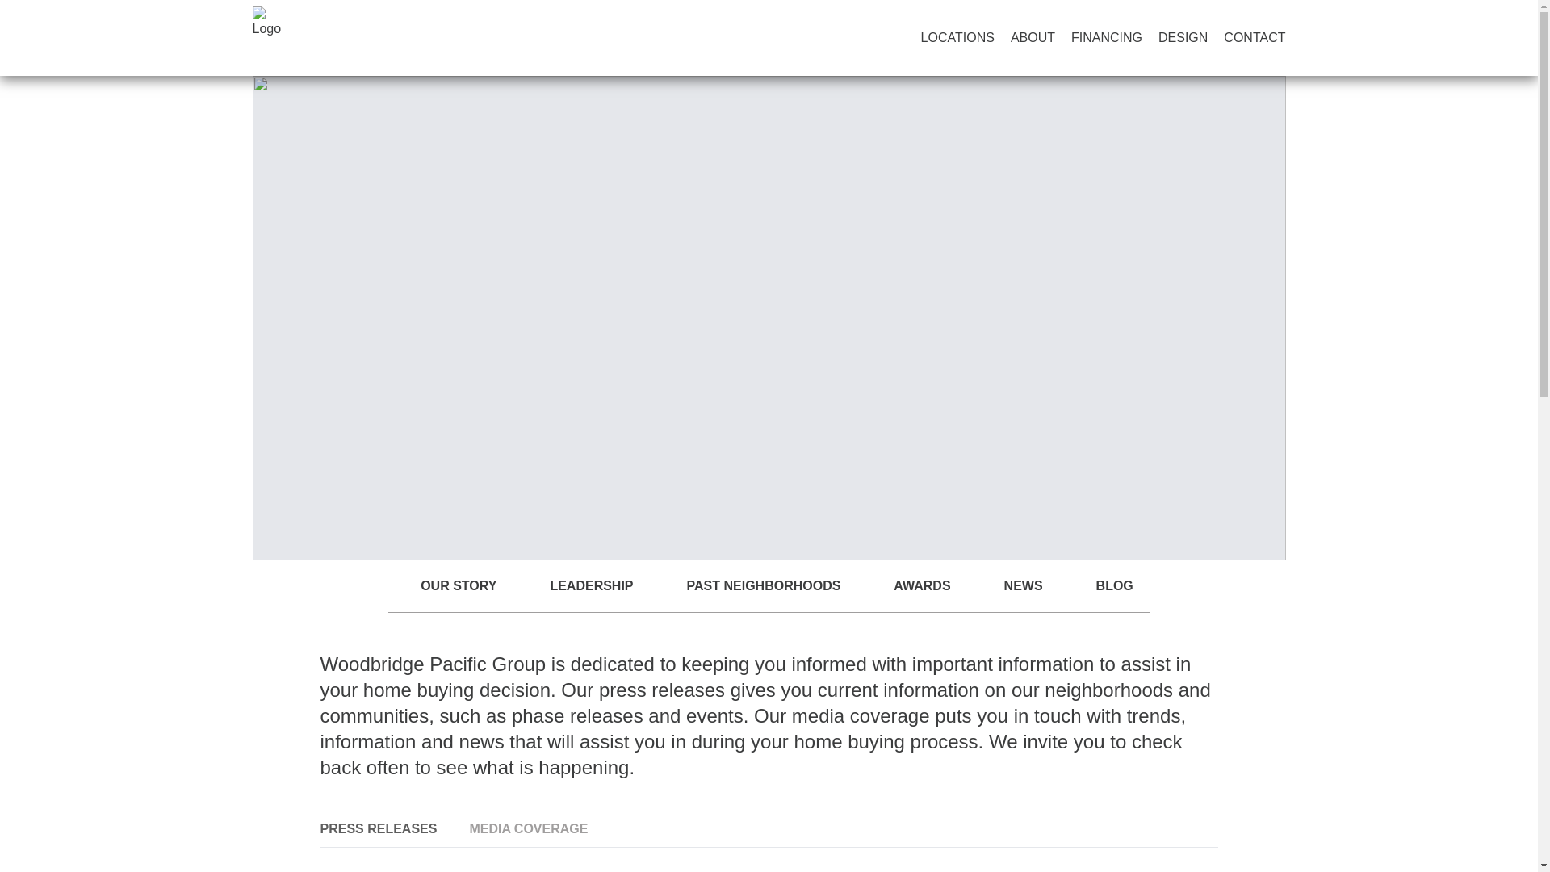  Describe the element at coordinates (591, 593) in the screenshot. I see `LEADERSHIP` at that location.